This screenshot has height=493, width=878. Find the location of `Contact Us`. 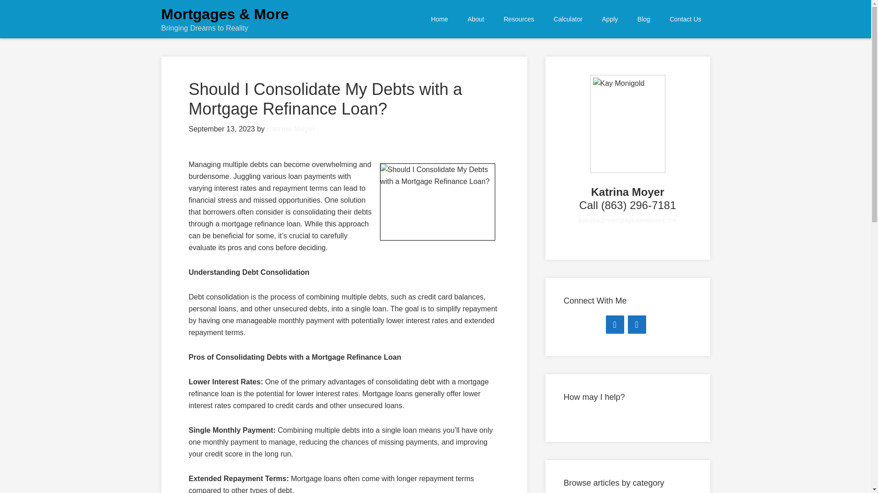

Contact Us is located at coordinates (685, 19).